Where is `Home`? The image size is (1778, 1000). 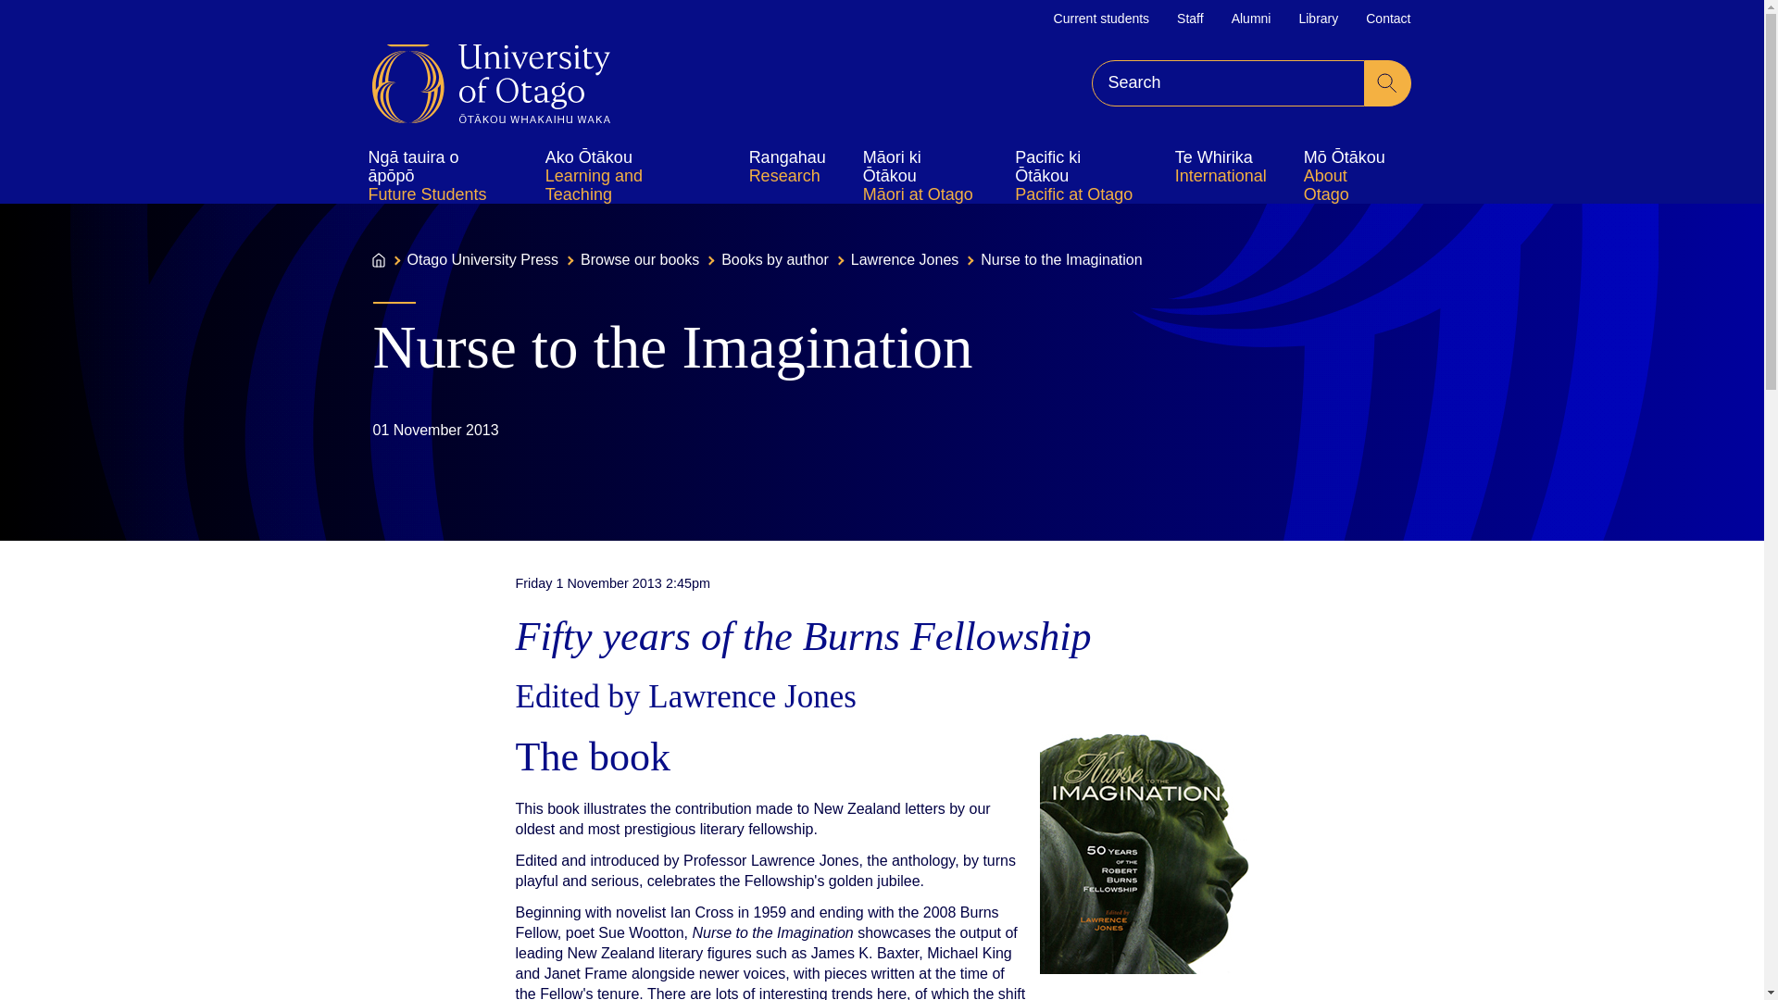 Home is located at coordinates (491, 83).